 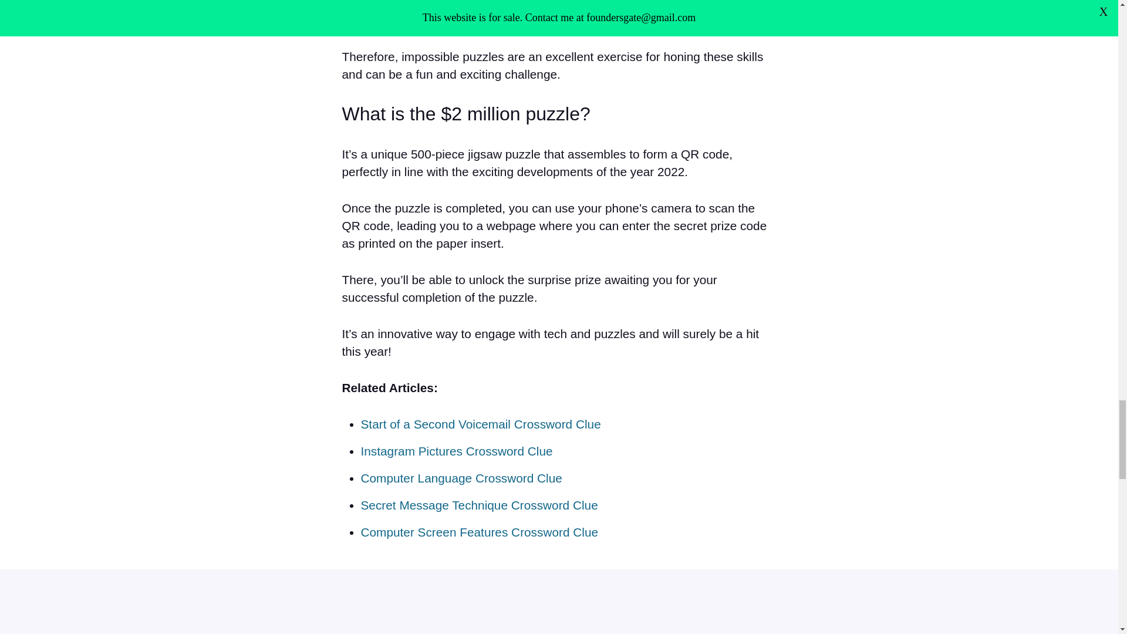 I want to click on Secret Message Technique Crossword Clue, so click(x=479, y=505).